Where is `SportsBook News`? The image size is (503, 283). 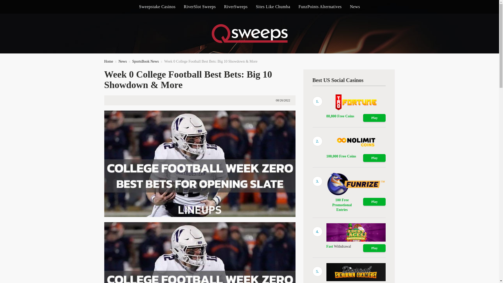 SportsBook News is located at coordinates (145, 61).